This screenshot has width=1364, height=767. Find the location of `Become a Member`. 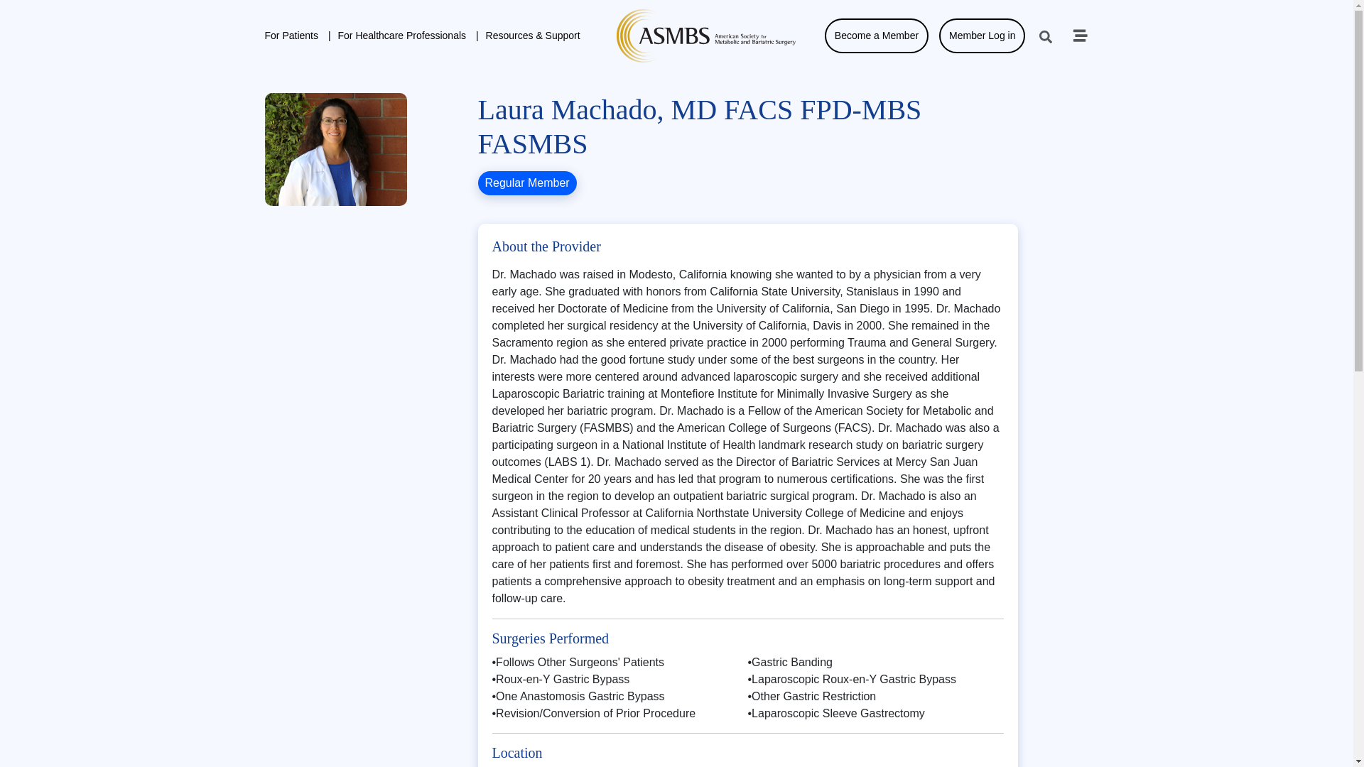

Become a Member is located at coordinates (877, 36).